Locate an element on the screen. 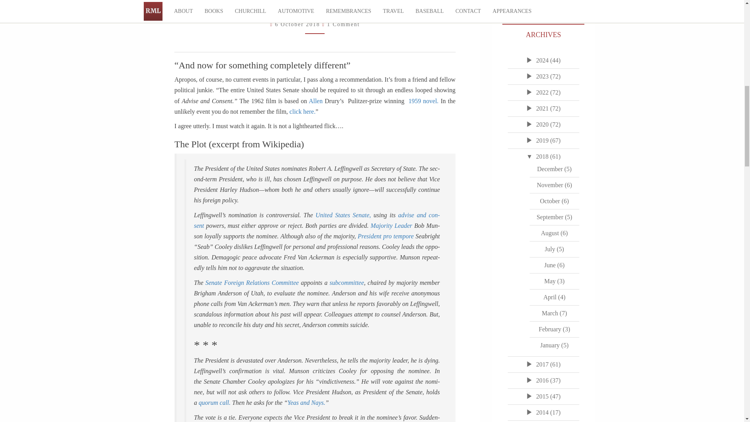 The height and width of the screenshot is (422, 750). click here. is located at coordinates (302, 111).